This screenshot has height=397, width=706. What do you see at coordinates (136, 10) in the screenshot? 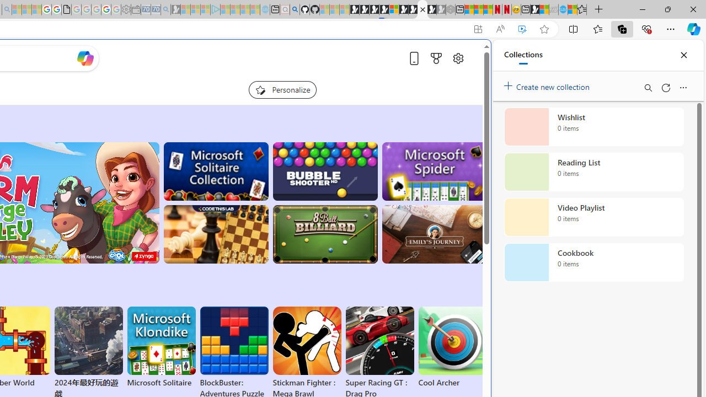
I see `Wallet - Sleeping` at bounding box center [136, 10].